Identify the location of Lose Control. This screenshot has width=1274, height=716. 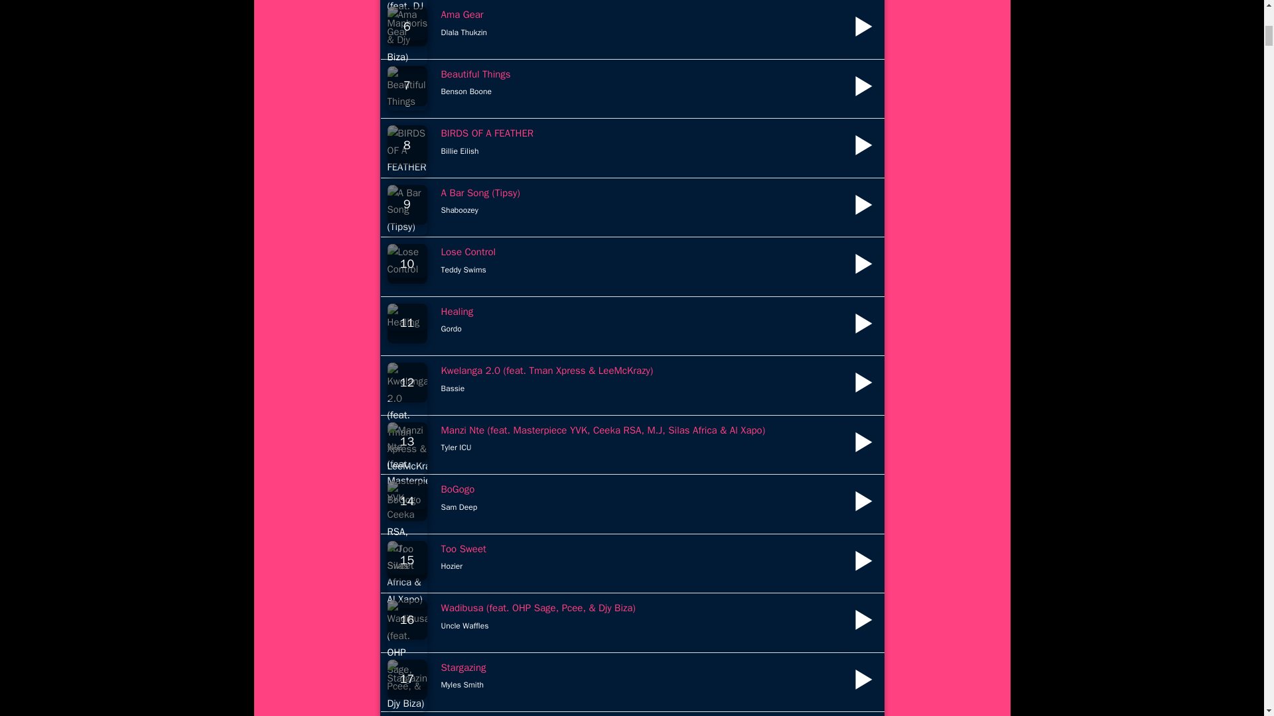
(468, 252).